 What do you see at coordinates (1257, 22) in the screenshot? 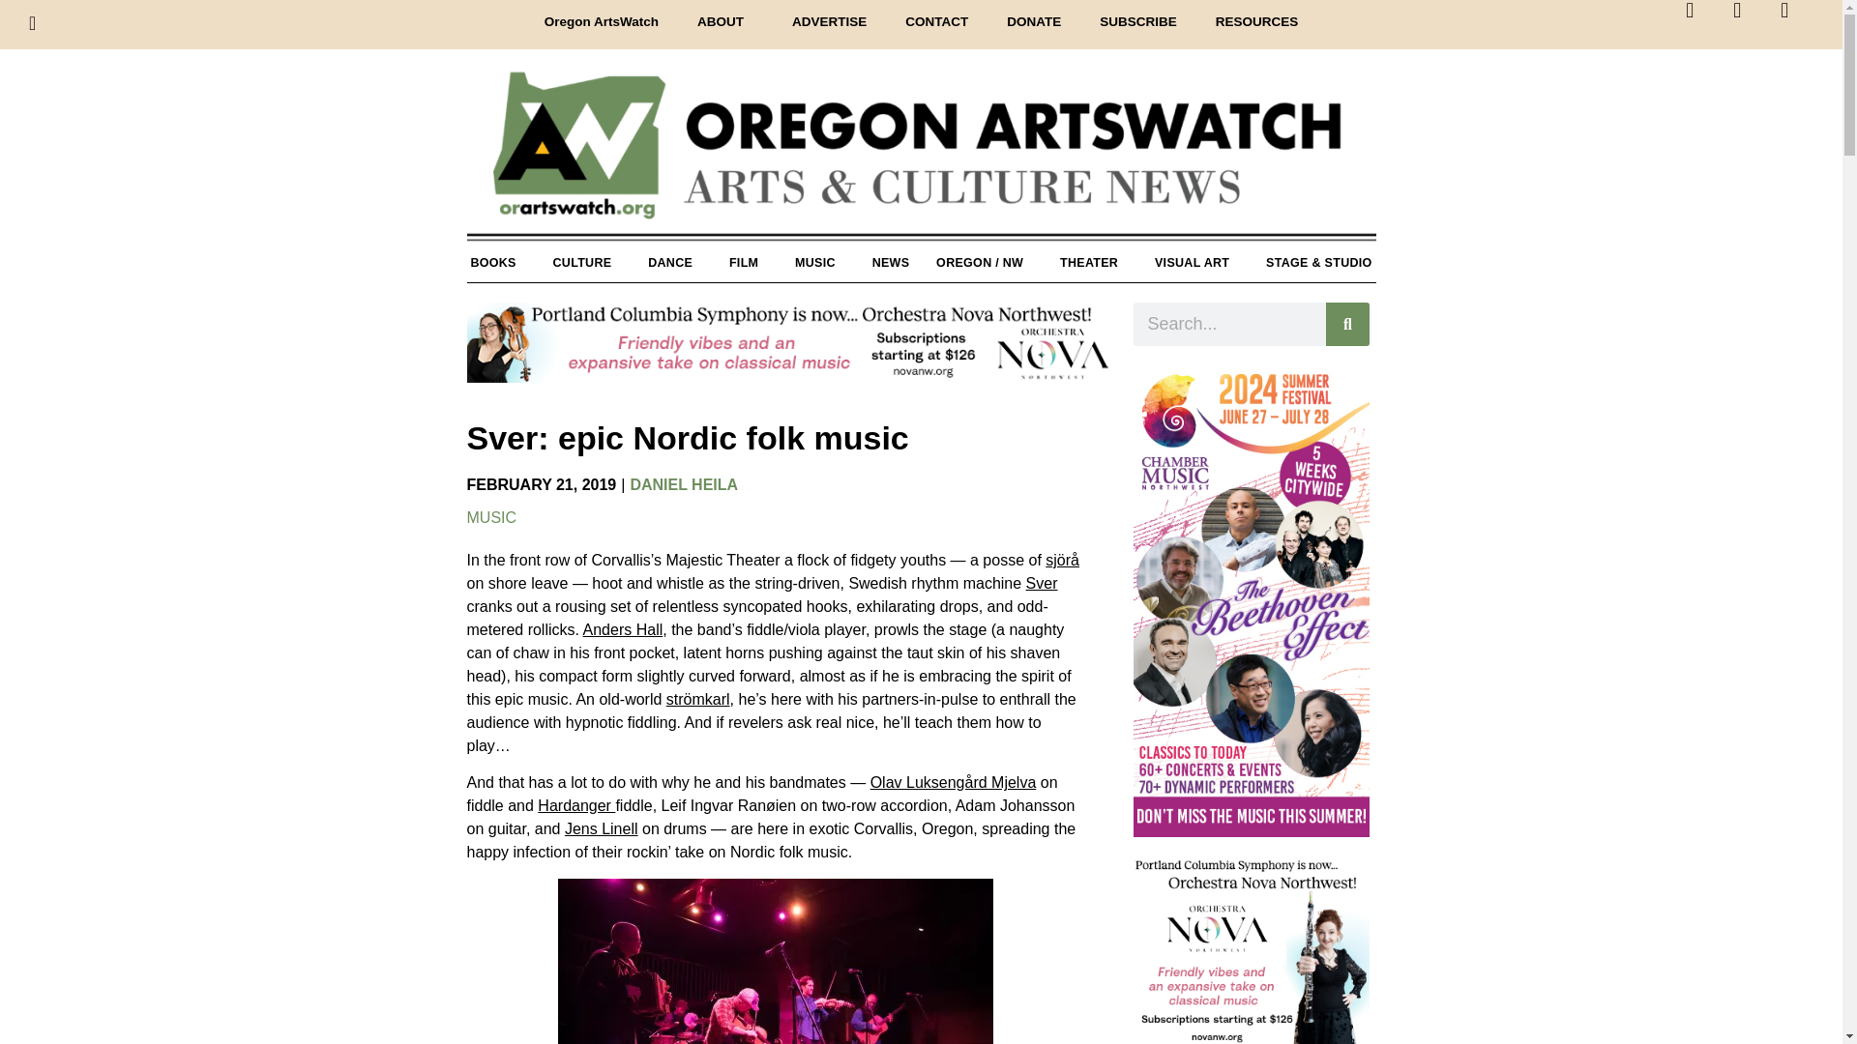
I see `RESOURCES` at bounding box center [1257, 22].